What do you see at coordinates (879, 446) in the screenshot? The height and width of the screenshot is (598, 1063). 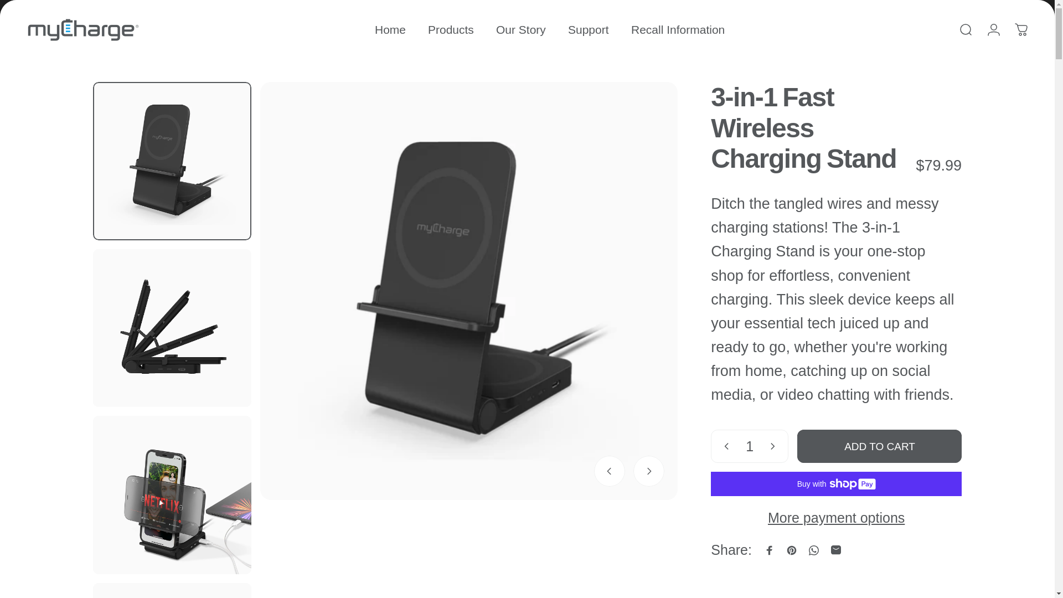 I see `ADD TO CART` at bounding box center [879, 446].